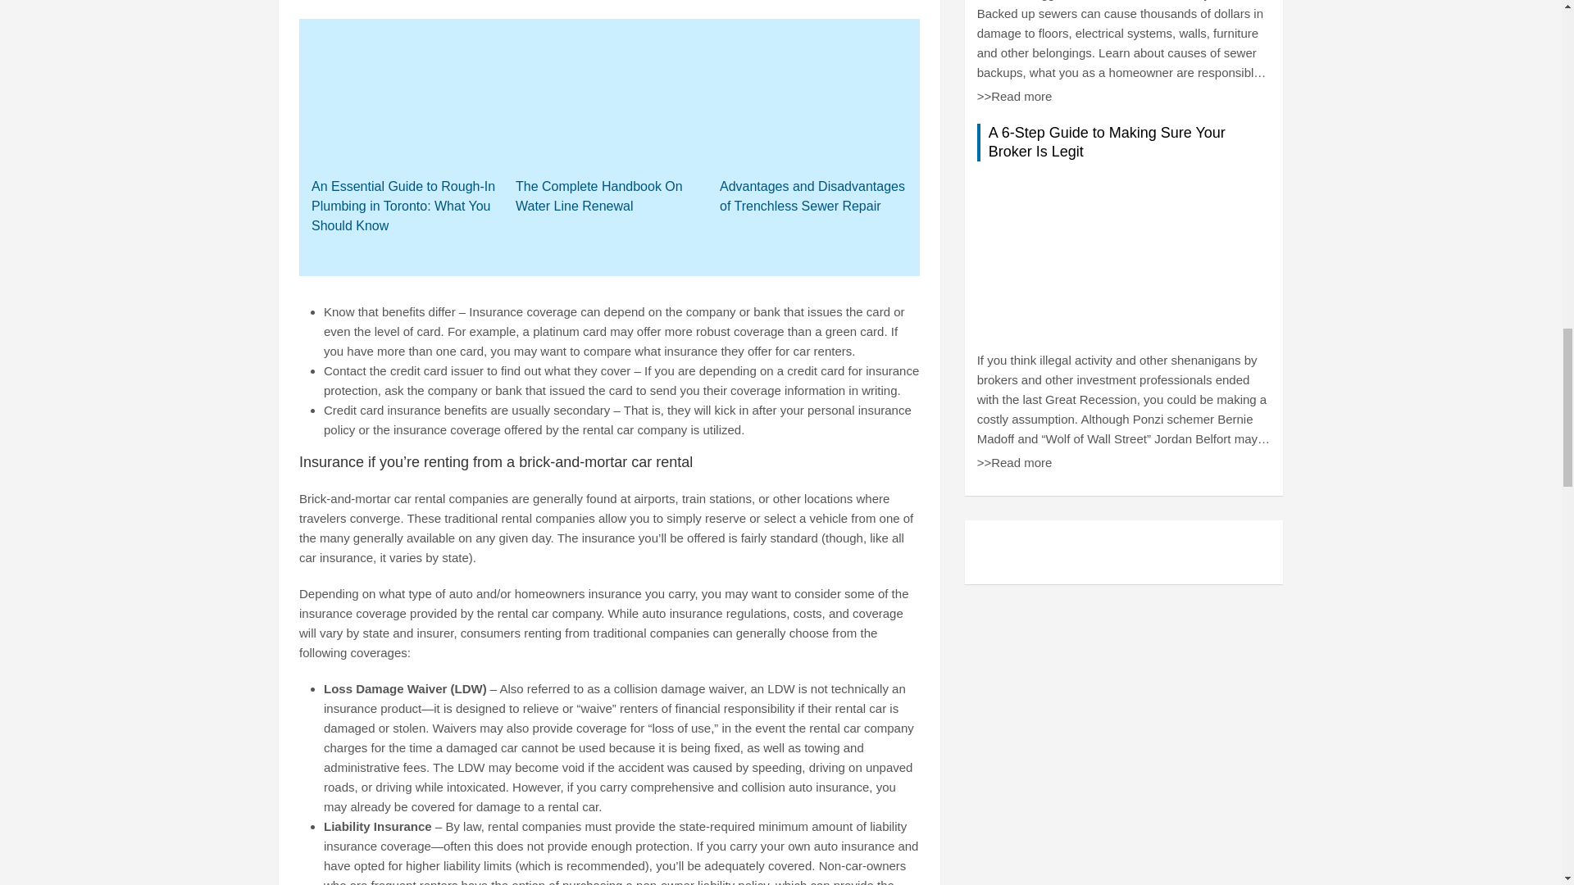  What do you see at coordinates (610, 197) in the screenshot?
I see `The Complete Handbook On Water Line Renewal` at bounding box center [610, 197].